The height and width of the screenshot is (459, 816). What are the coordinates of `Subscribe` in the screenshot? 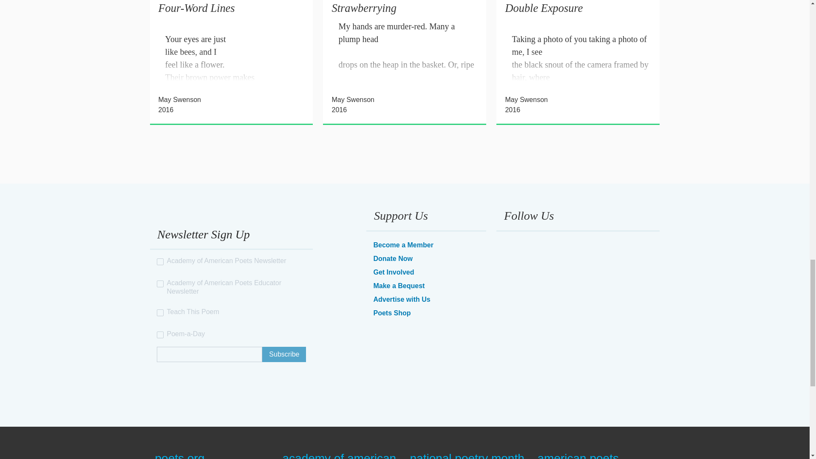 It's located at (284, 354).